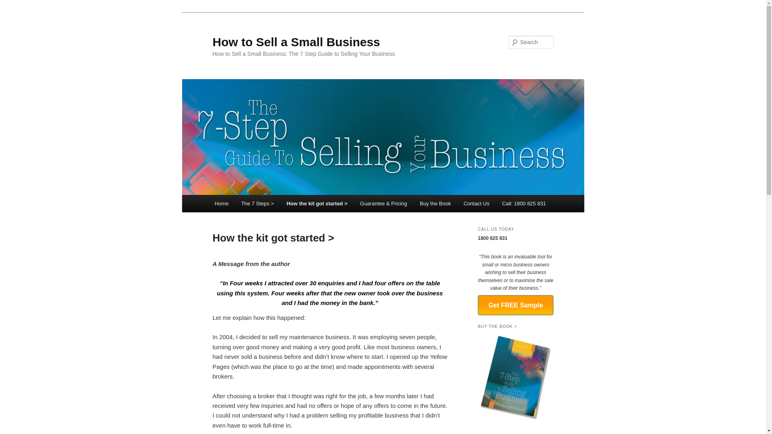 The image size is (772, 434). I want to click on Search, so click(13, 5).